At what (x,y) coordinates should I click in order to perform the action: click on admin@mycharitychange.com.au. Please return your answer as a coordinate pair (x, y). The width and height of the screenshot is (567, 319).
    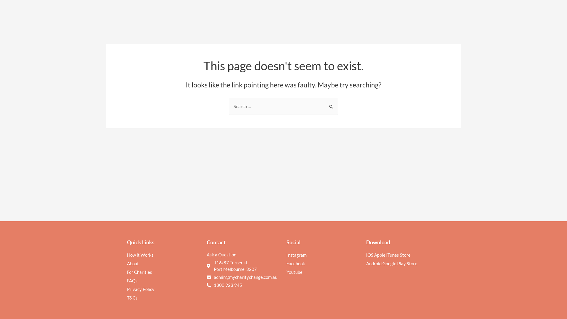
    Looking at the image, I should click on (246, 277).